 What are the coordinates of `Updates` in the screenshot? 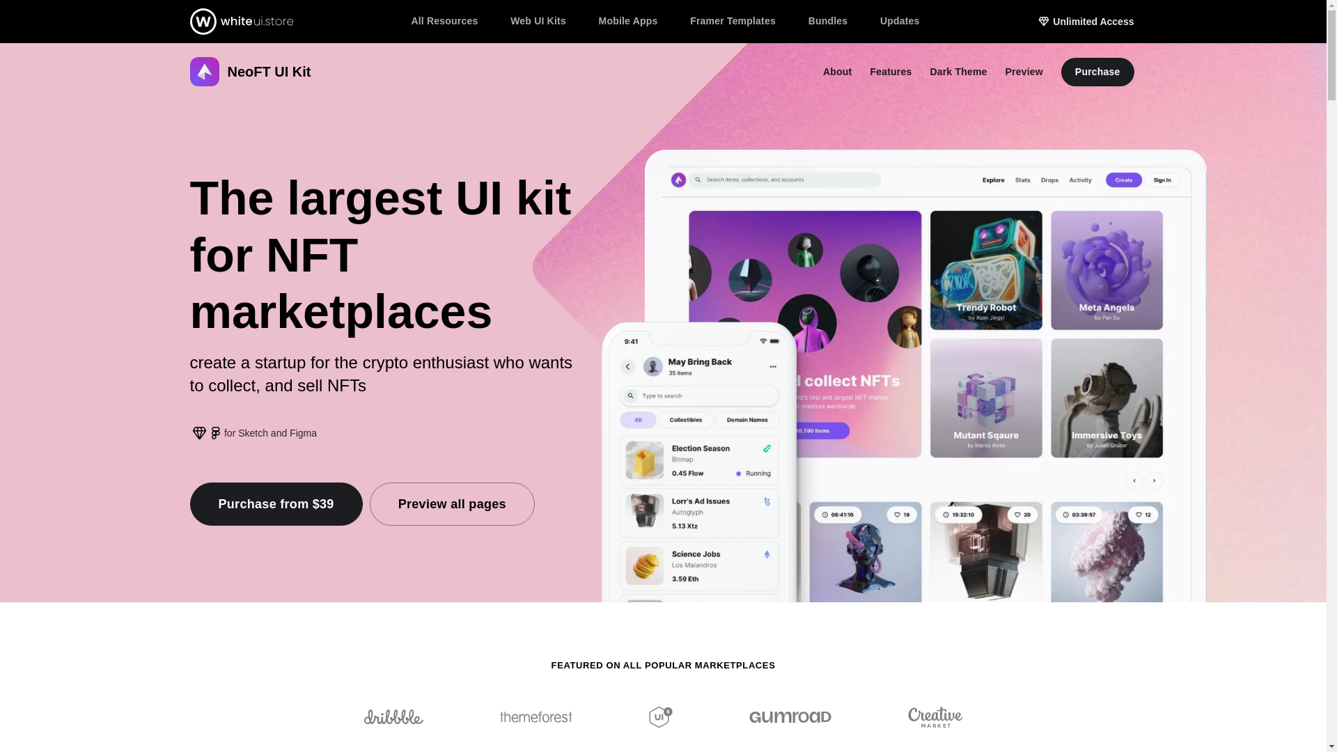 It's located at (900, 20).